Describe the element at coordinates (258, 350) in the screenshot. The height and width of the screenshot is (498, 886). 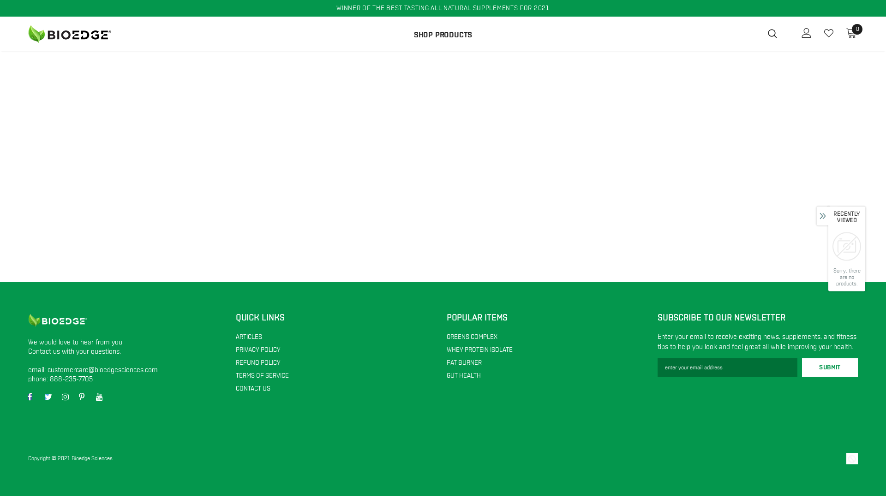
I see `PRIVACY POLICY` at that location.